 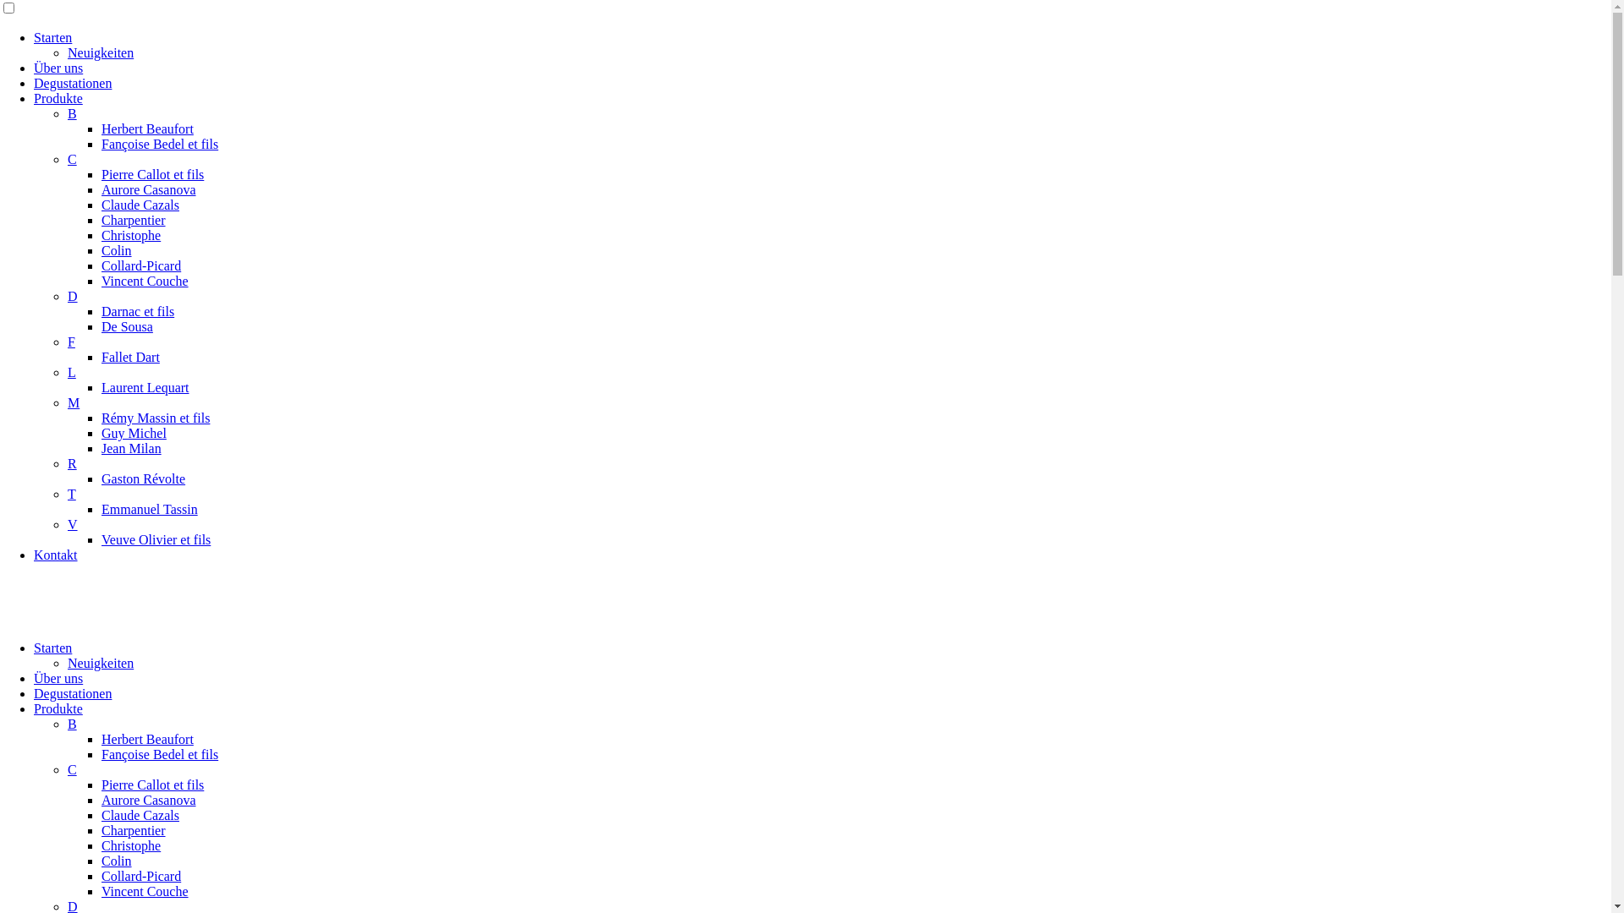 What do you see at coordinates (117, 861) in the screenshot?
I see `Colin` at bounding box center [117, 861].